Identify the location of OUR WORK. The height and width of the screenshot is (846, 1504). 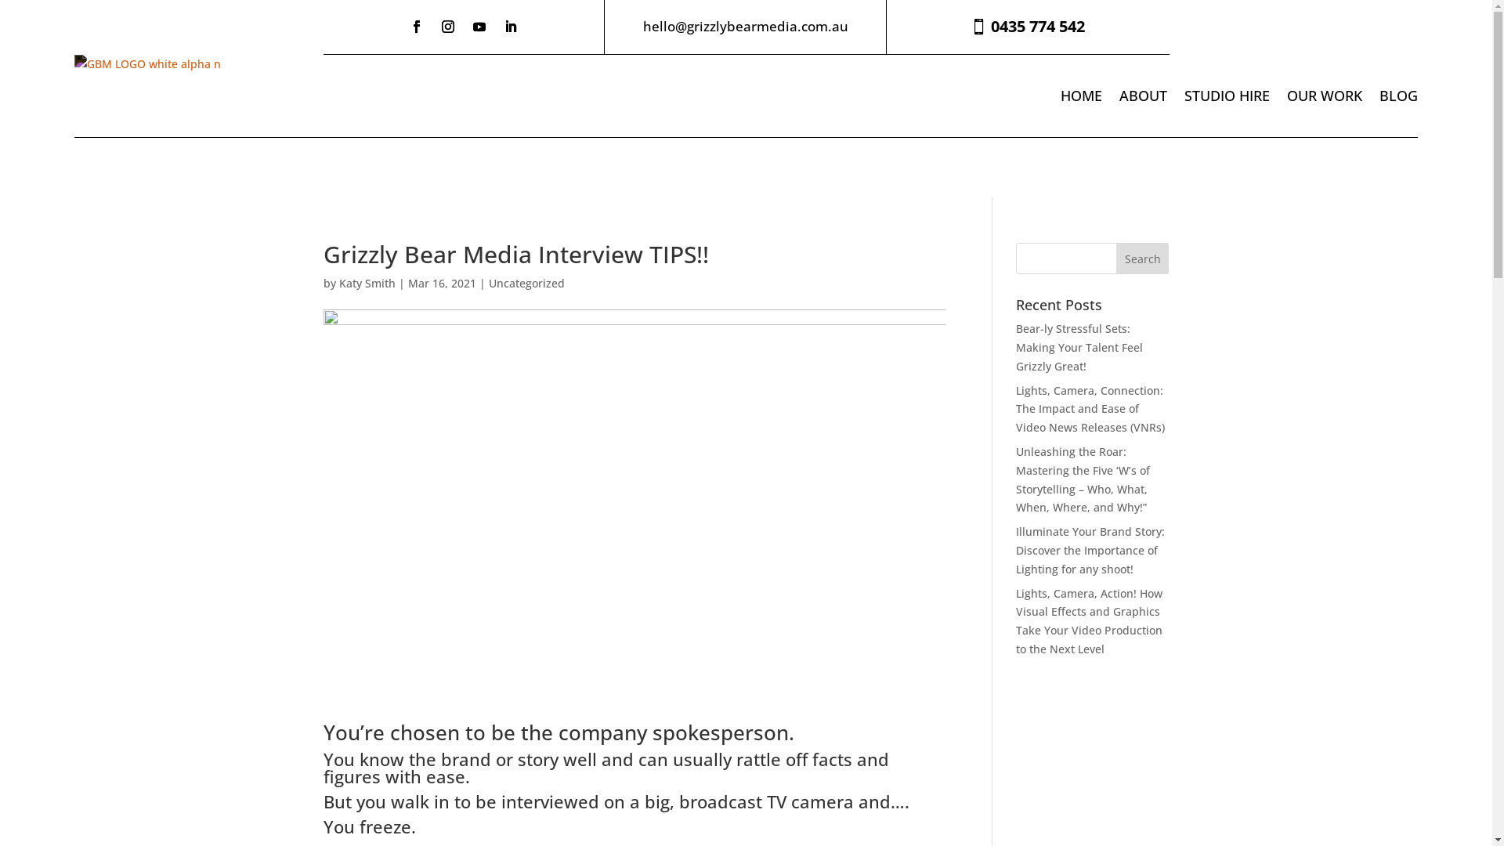
(1325, 96).